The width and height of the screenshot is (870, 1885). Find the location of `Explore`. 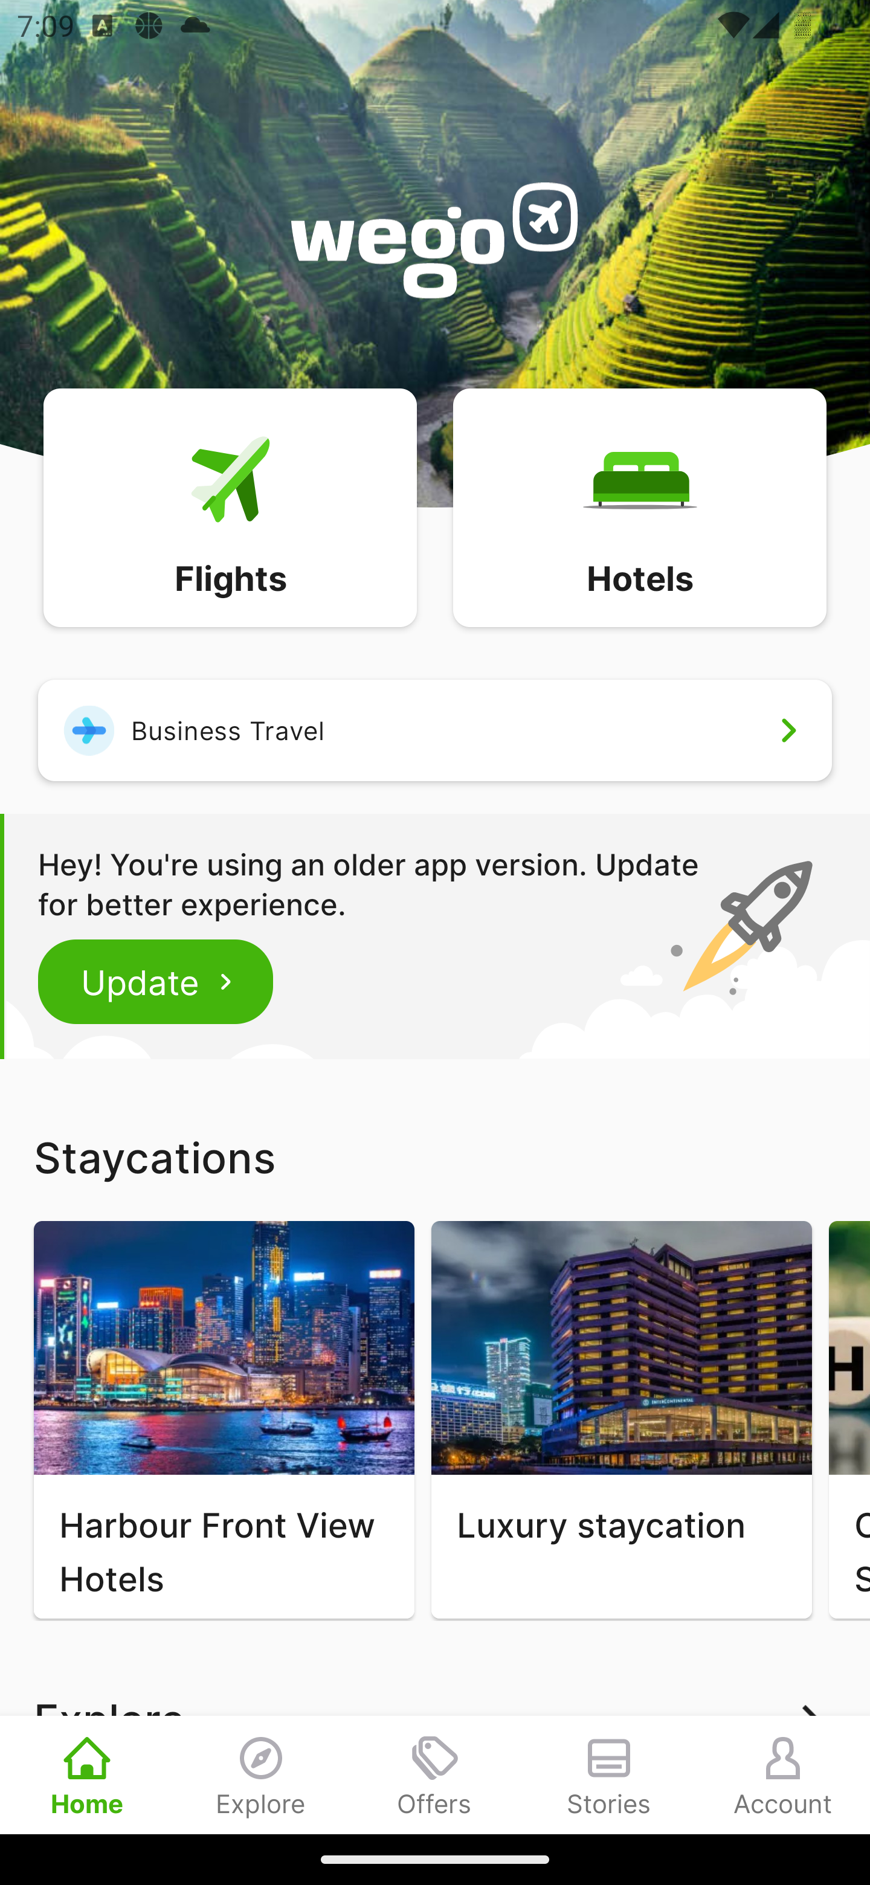

Explore is located at coordinates (261, 1774).